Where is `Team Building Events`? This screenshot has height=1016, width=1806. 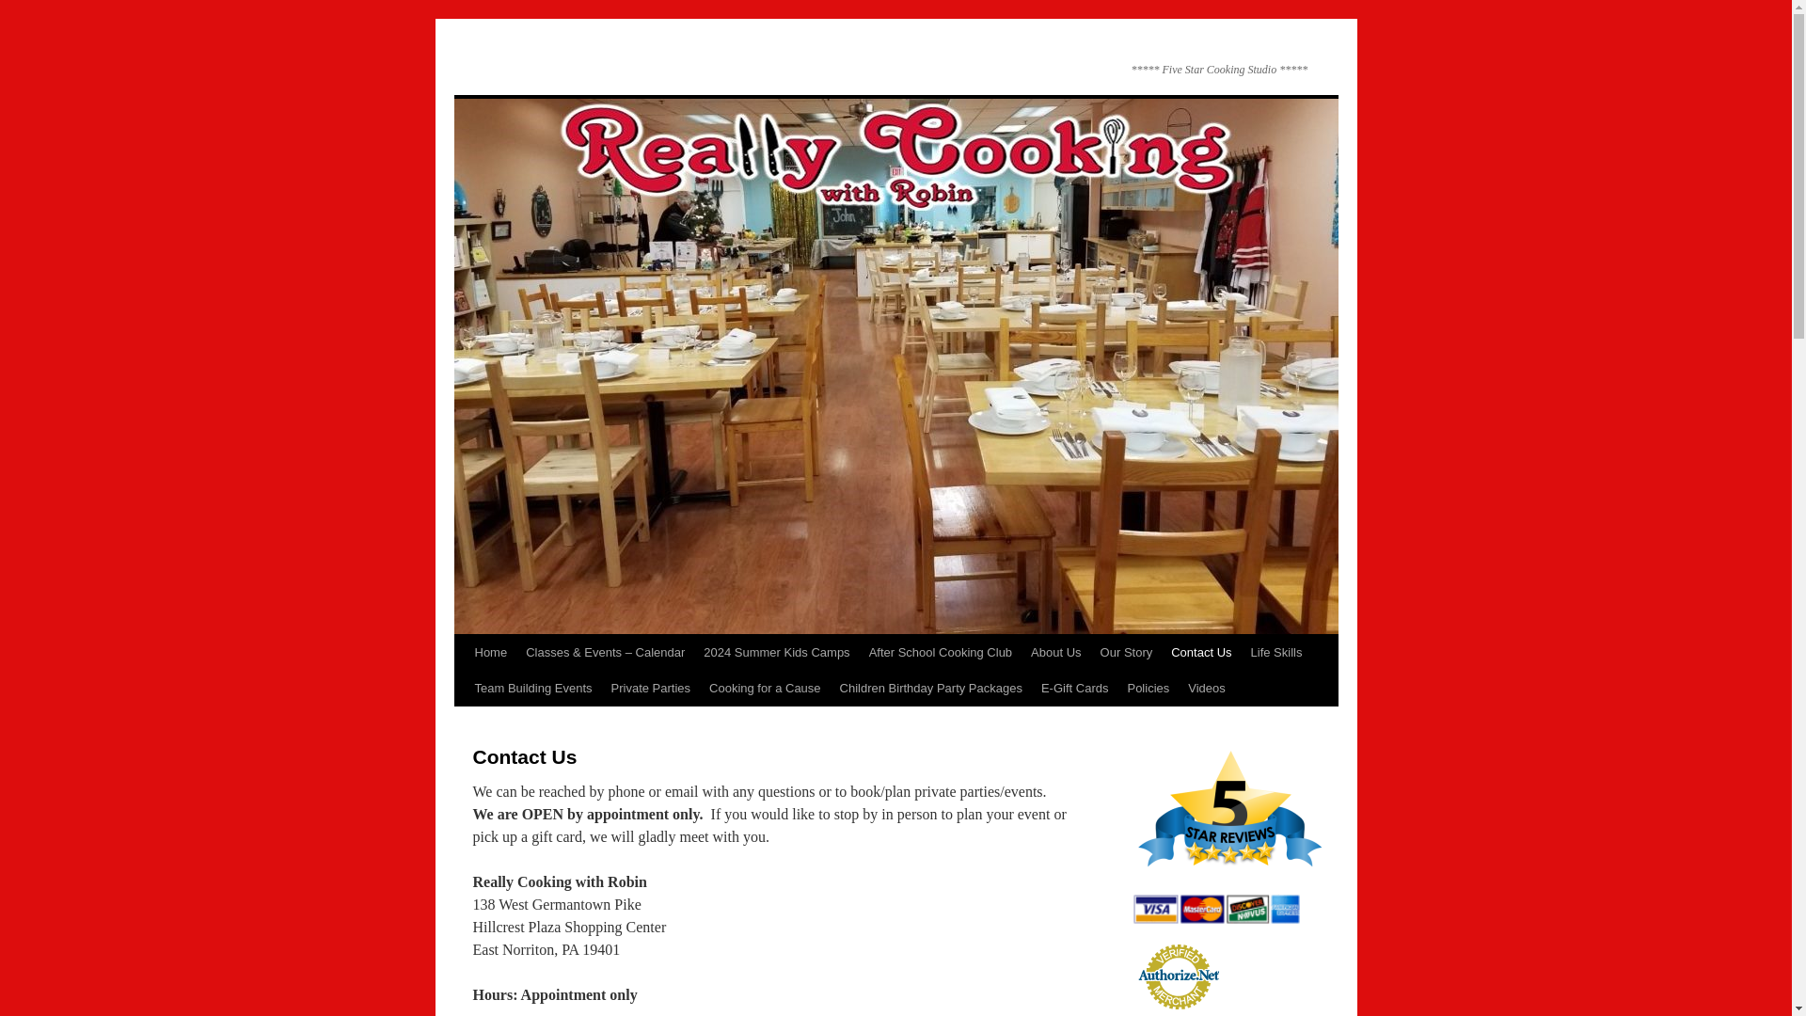
Team Building Events is located at coordinates (532, 688).